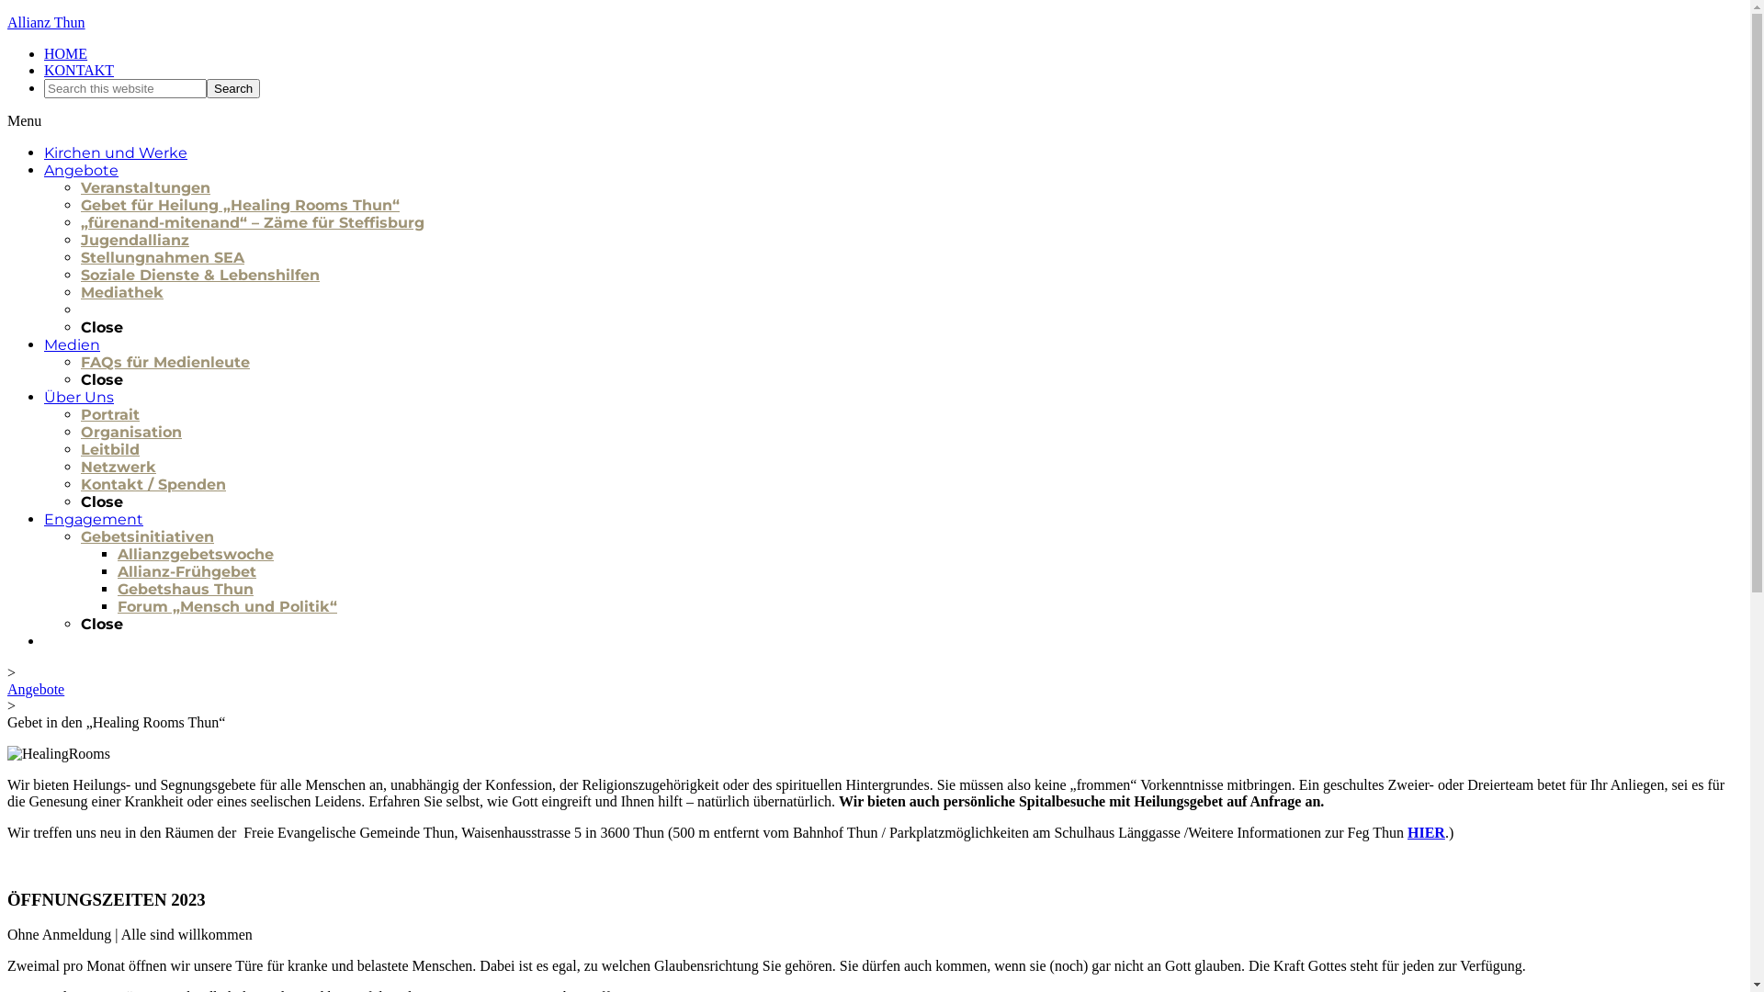  I want to click on Menu, so click(24, 121).